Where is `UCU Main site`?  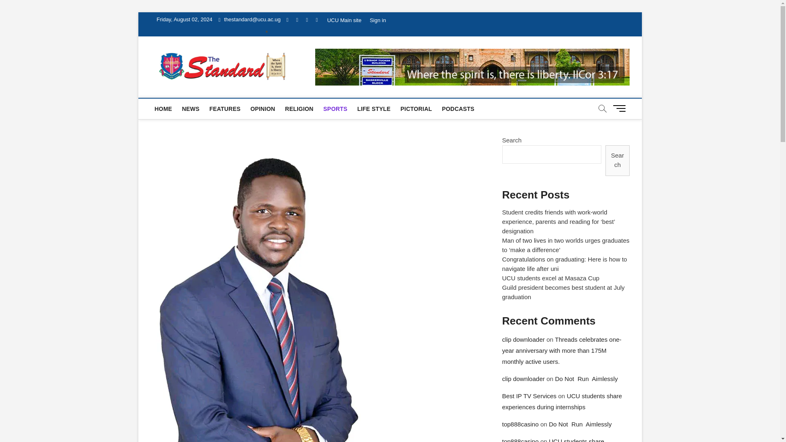 UCU Main site is located at coordinates (344, 20).